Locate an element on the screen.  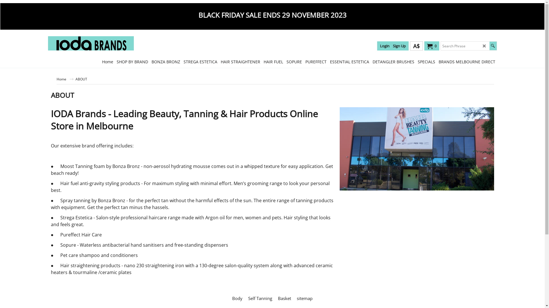
PUREFFECT is located at coordinates (316, 62).